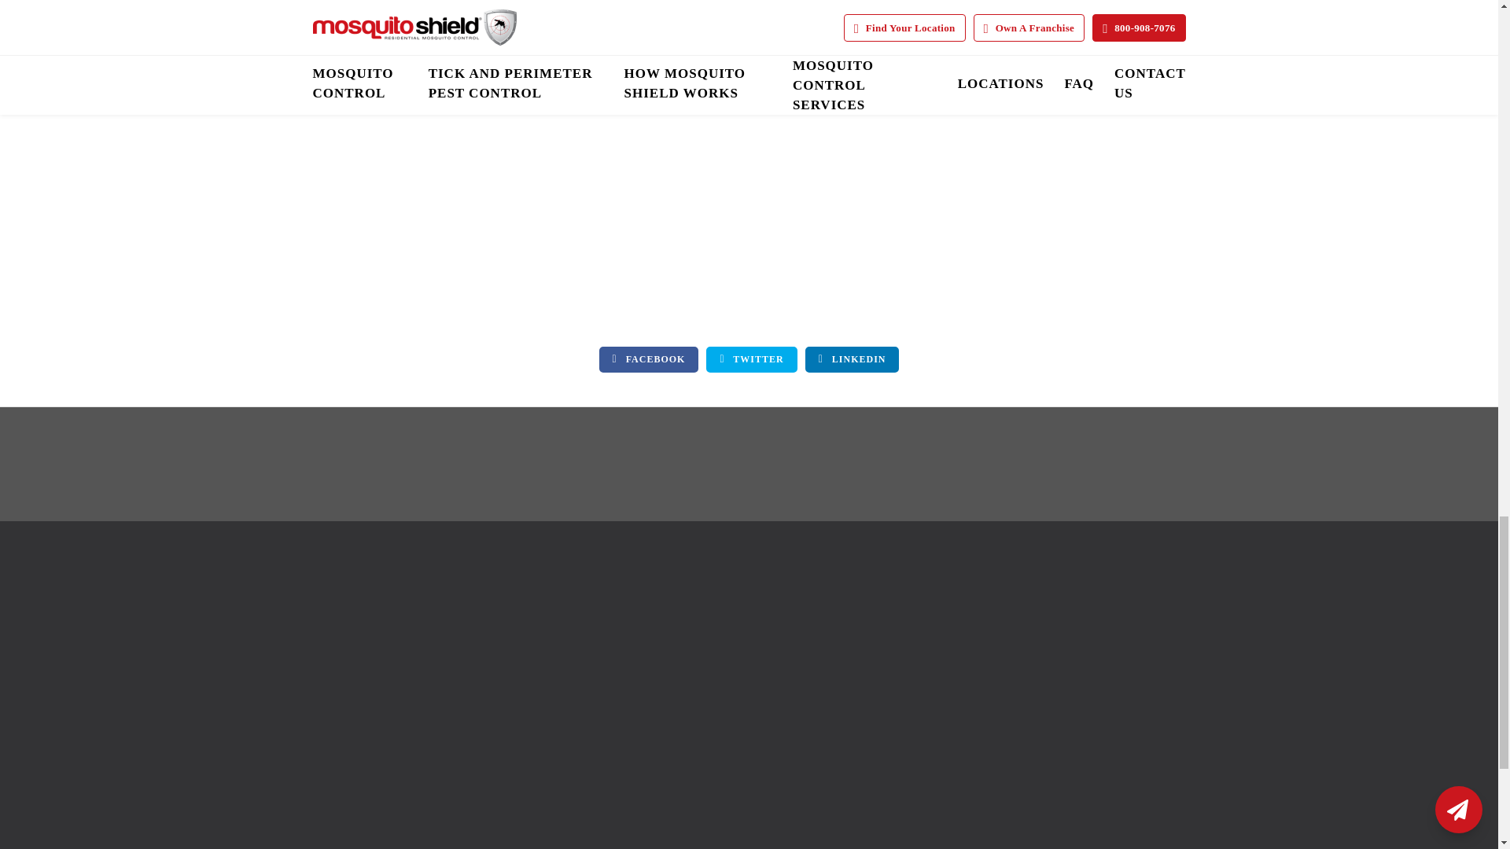 This screenshot has width=1510, height=849. What do you see at coordinates (649, 359) in the screenshot?
I see `Facebook` at bounding box center [649, 359].